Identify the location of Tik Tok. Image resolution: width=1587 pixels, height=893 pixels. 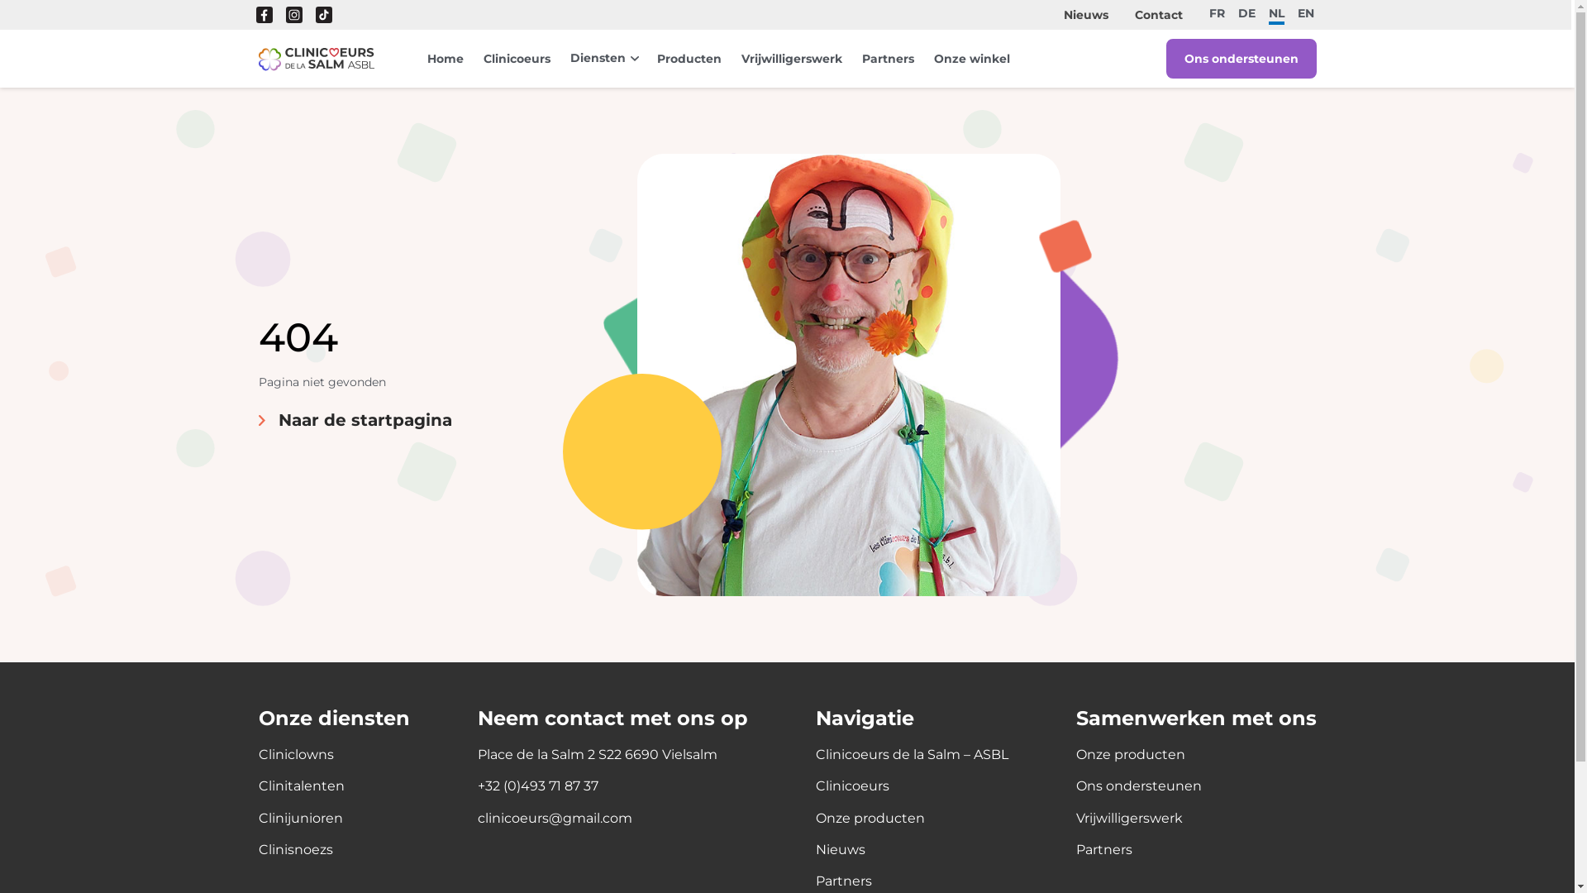
(324, 15).